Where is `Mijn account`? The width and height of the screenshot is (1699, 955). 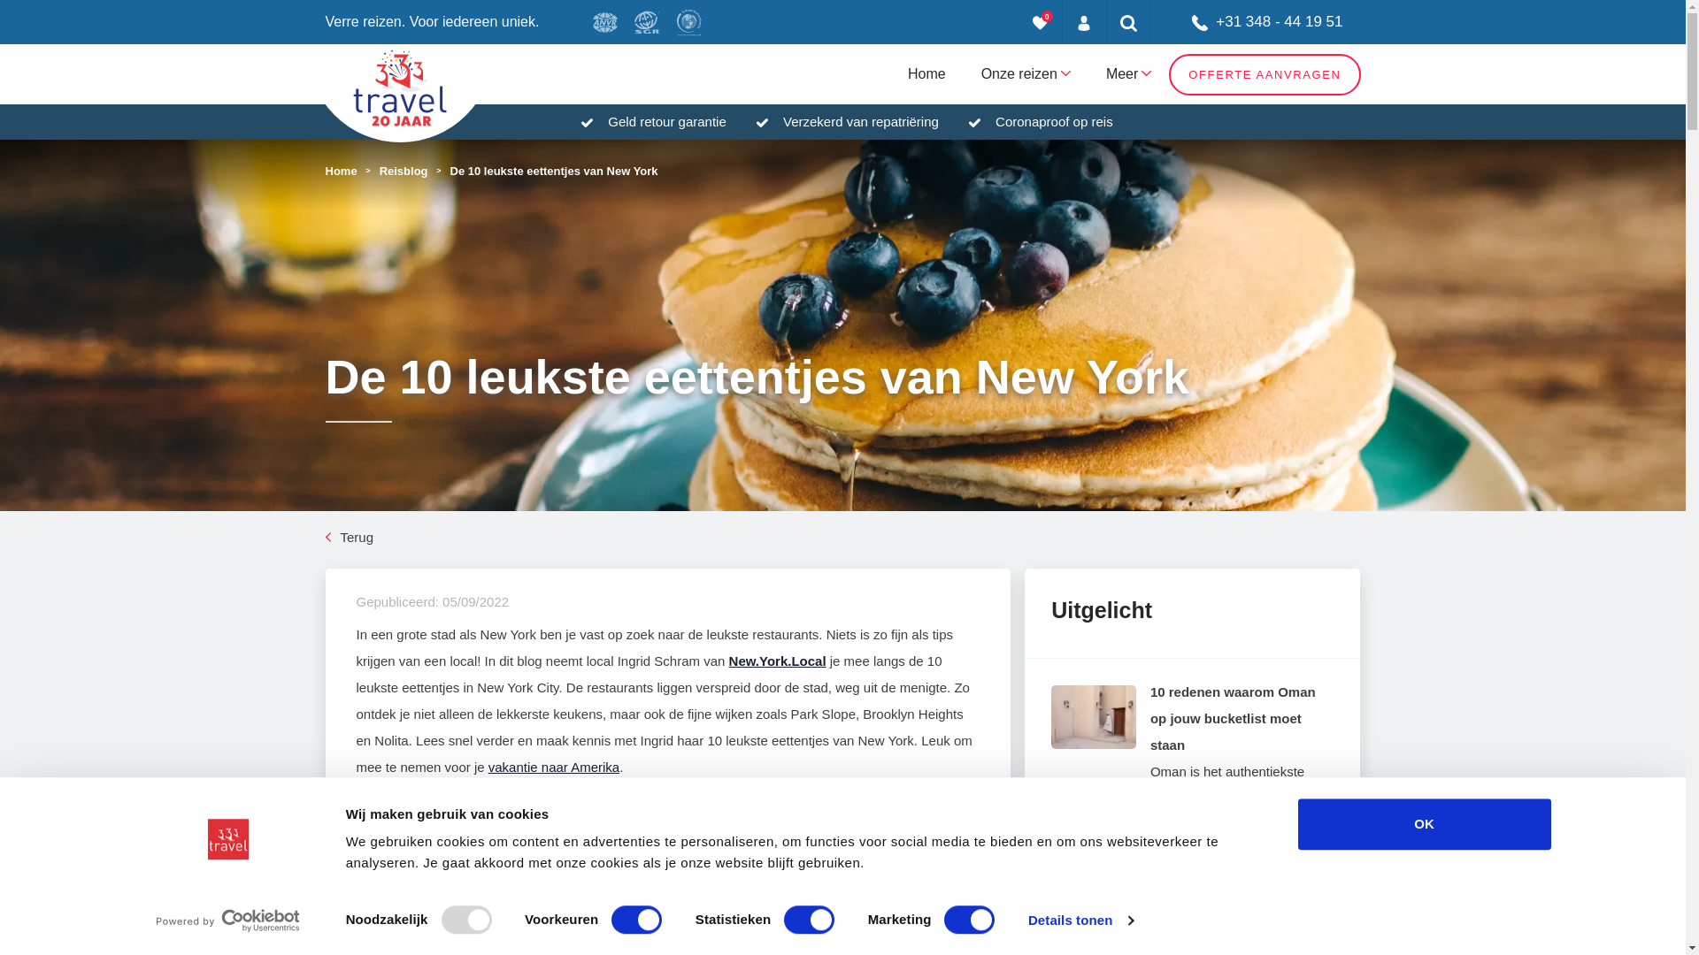 Mijn account is located at coordinates (1085, 22).